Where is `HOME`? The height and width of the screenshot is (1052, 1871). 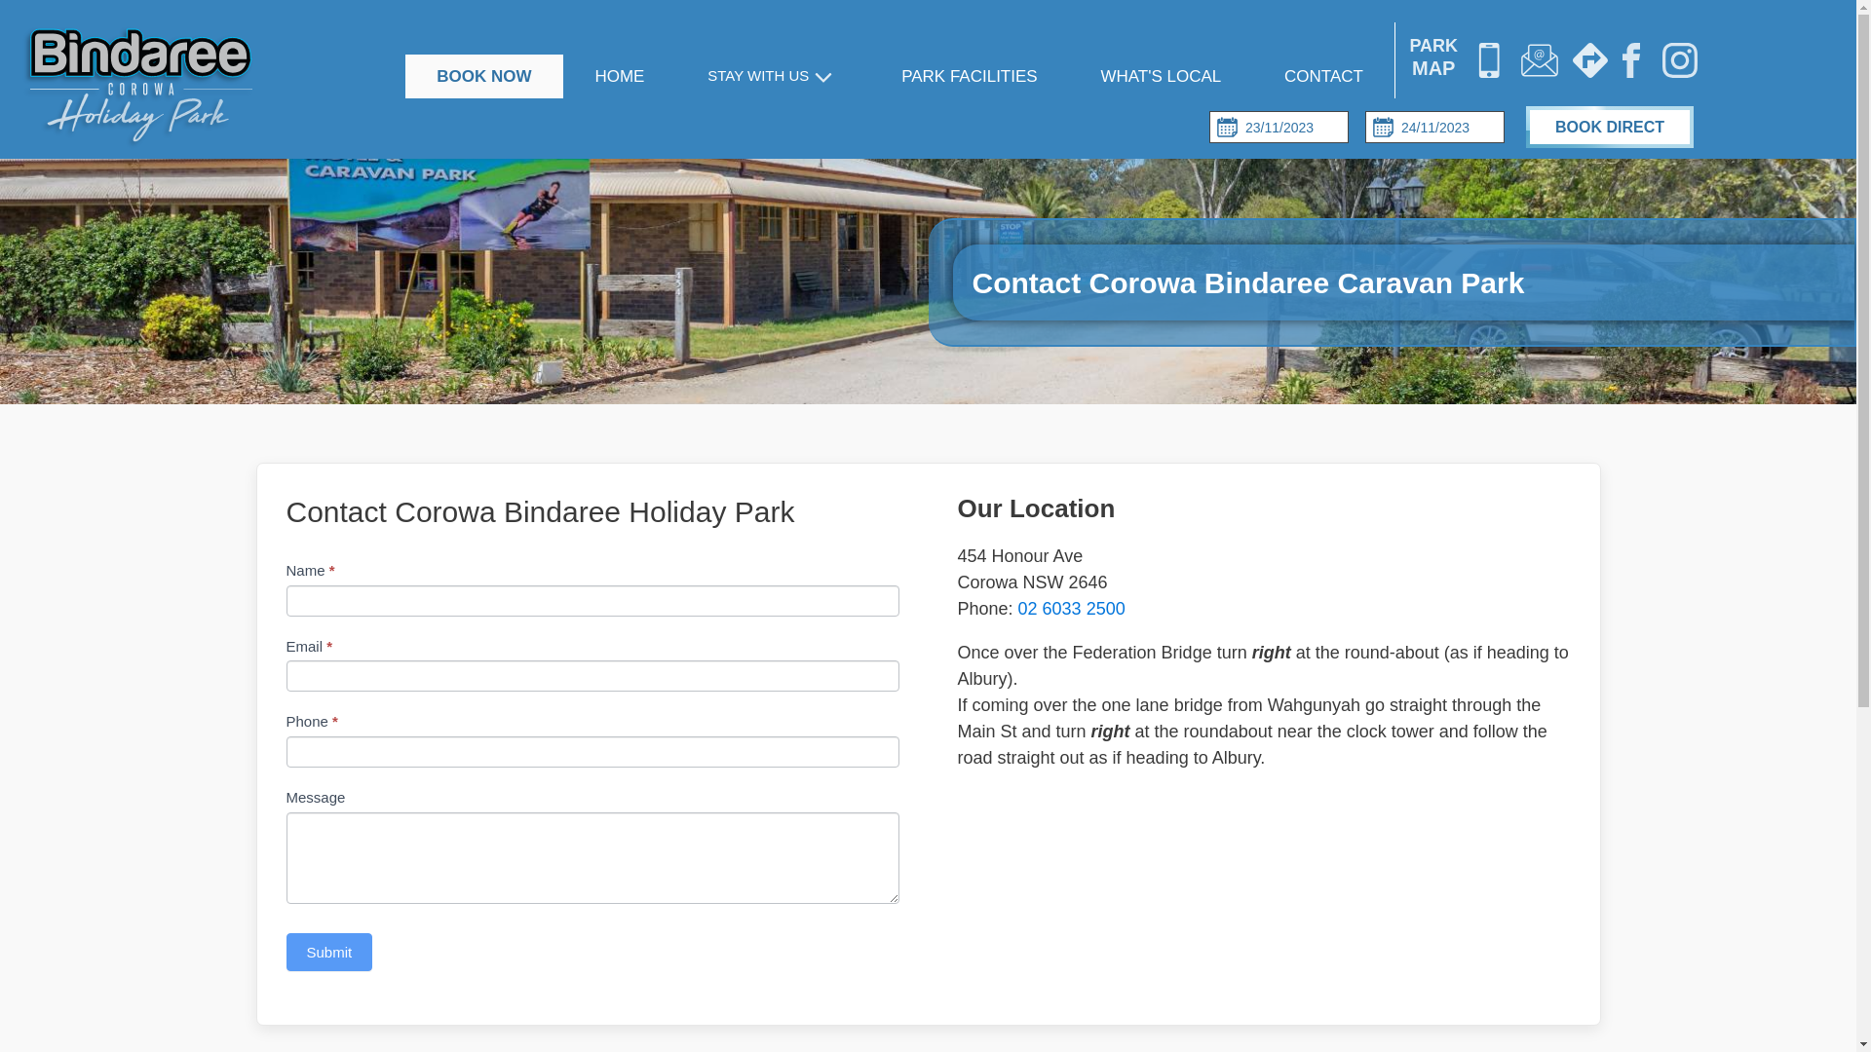 HOME is located at coordinates (620, 77).